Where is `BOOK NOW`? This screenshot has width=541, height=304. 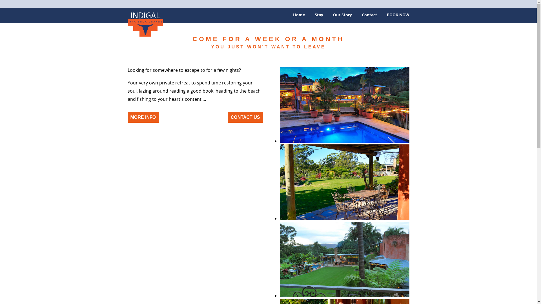 BOOK NOW is located at coordinates (398, 17).